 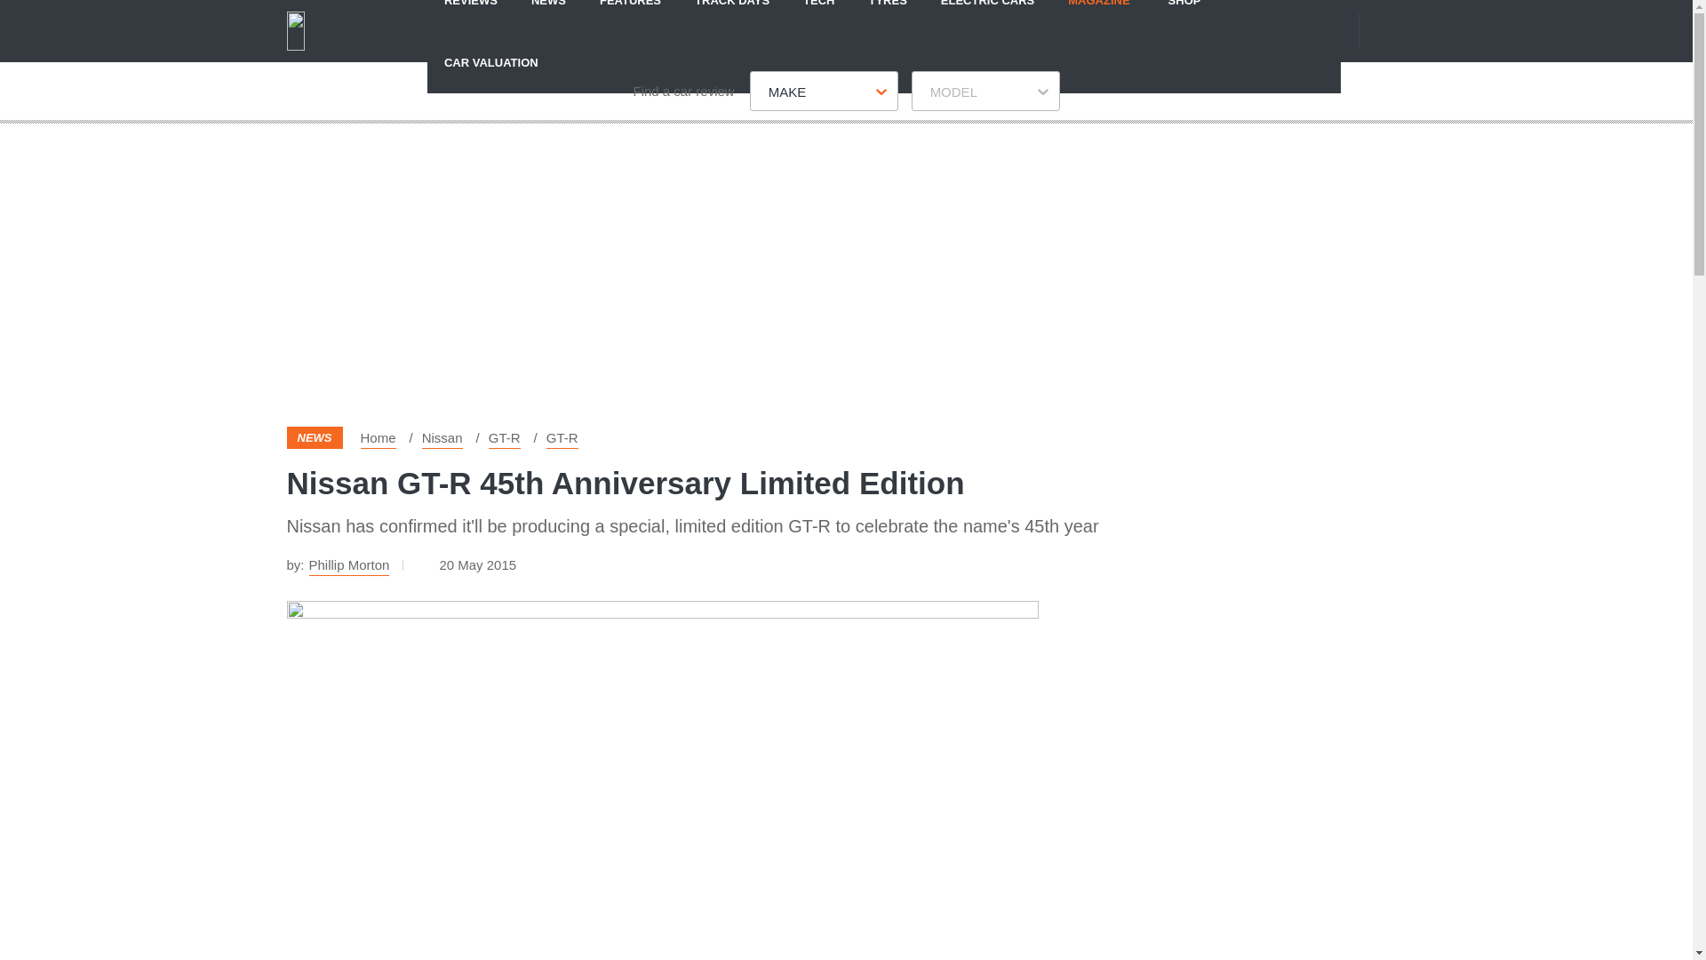 What do you see at coordinates (987, 15) in the screenshot?
I see `ELECTRIC CARS` at bounding box center [987, 15].